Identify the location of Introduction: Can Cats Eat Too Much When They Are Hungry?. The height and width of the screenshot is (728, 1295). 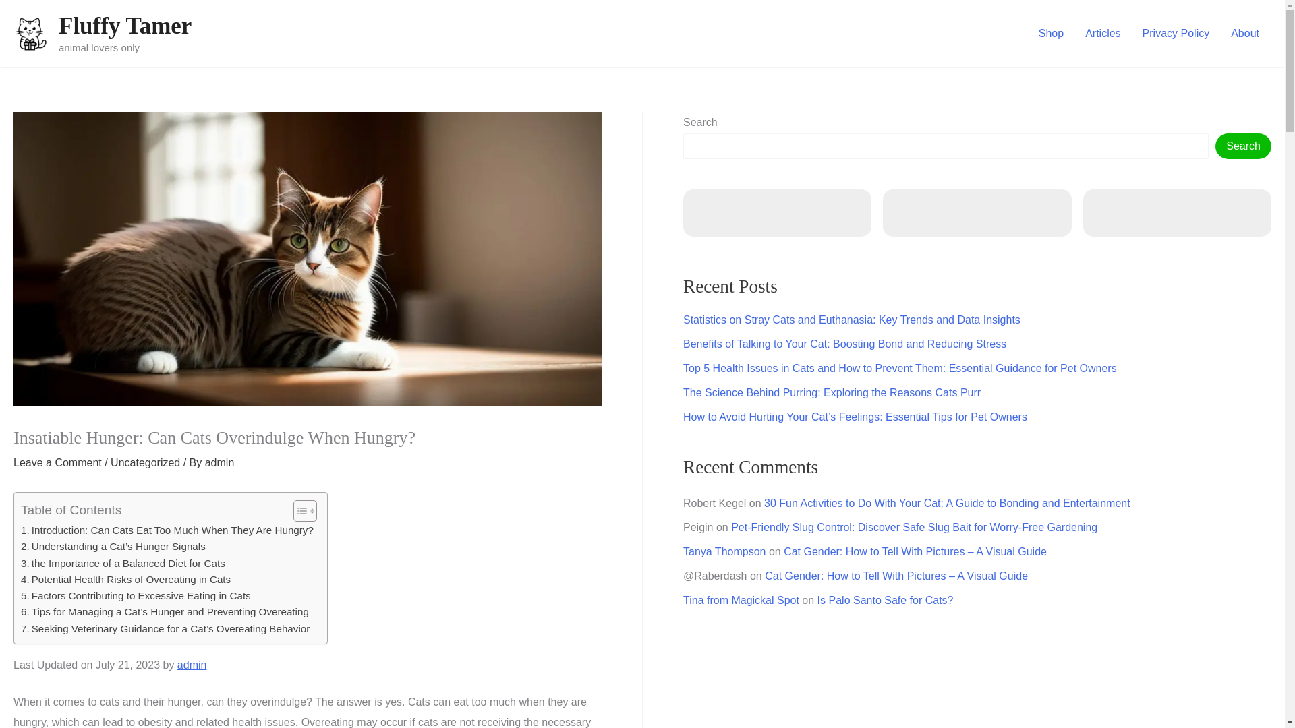
(167, 530).